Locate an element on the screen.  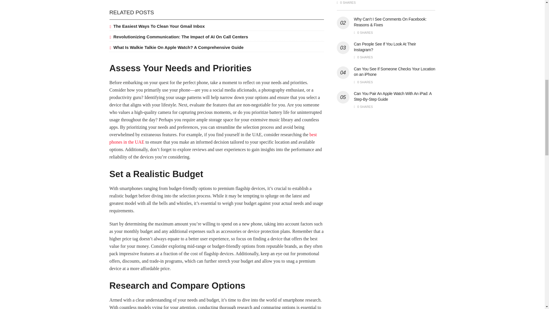
What Is Walkie Talkie On Apple Watch? A Comprehensive Guide is located at coordinates (178, 47).